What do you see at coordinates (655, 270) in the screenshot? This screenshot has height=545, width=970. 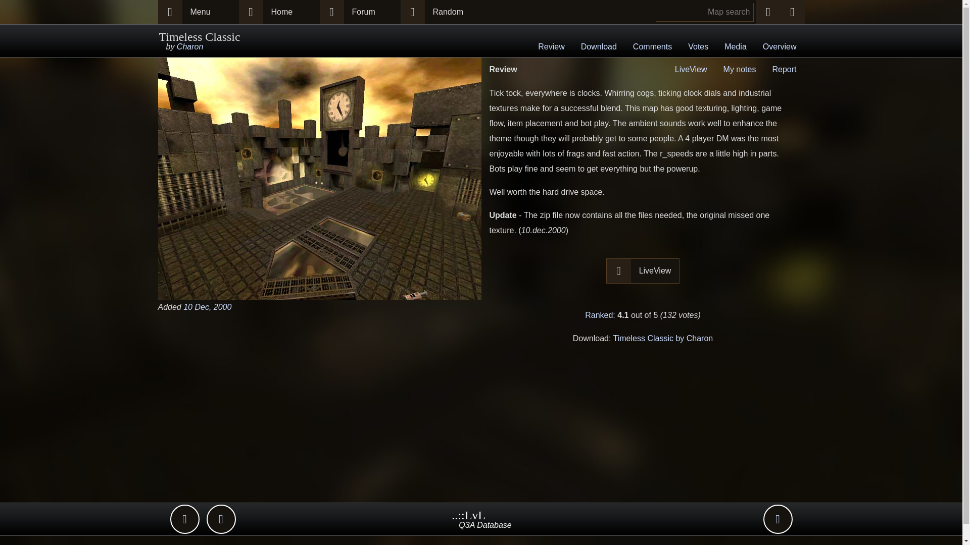 I see `LiveView` at bounding box center [655, 270].